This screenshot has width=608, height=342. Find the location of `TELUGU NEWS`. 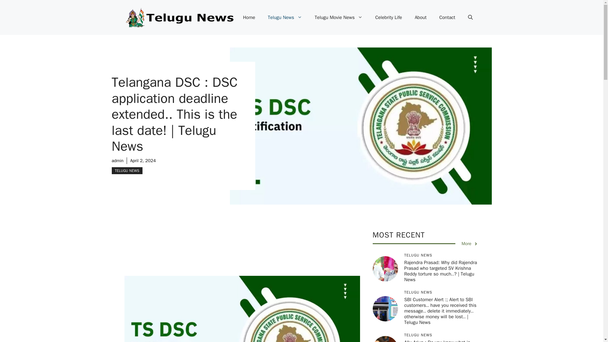

TELUGU NEWS is located at coordinates (127, 170).